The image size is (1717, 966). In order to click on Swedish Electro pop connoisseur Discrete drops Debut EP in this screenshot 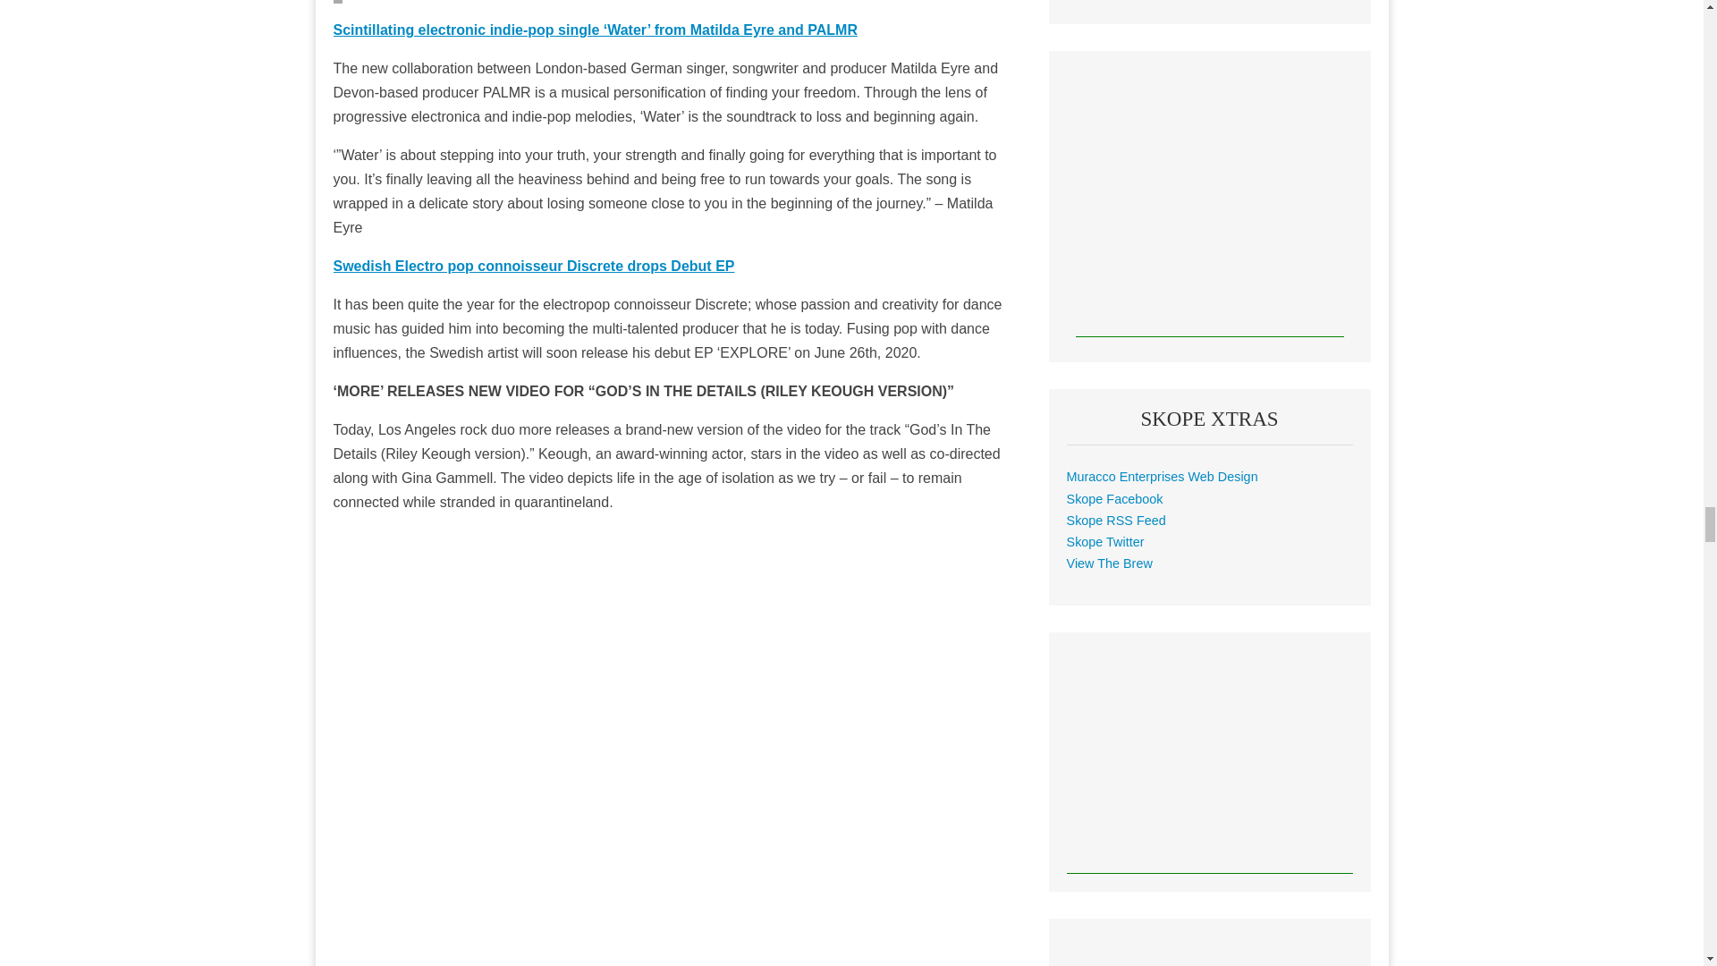, I will do `click(533, 266)`.